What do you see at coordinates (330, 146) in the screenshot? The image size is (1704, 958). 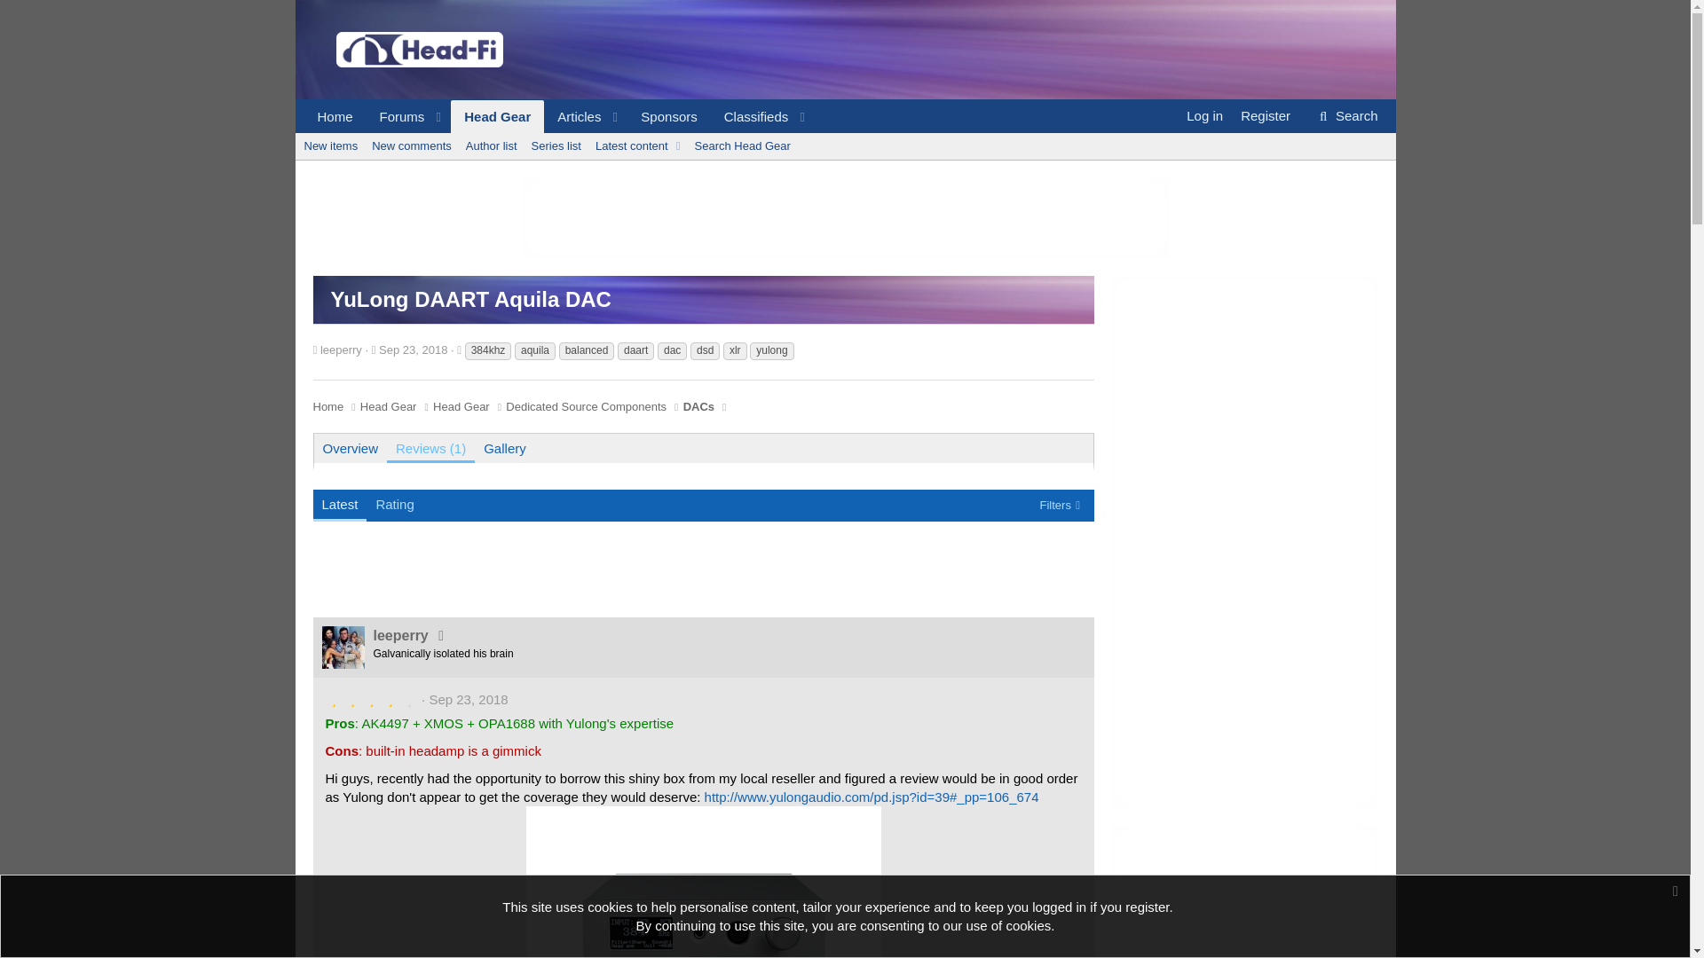 I see `New items` at bounding box center [330, 146].